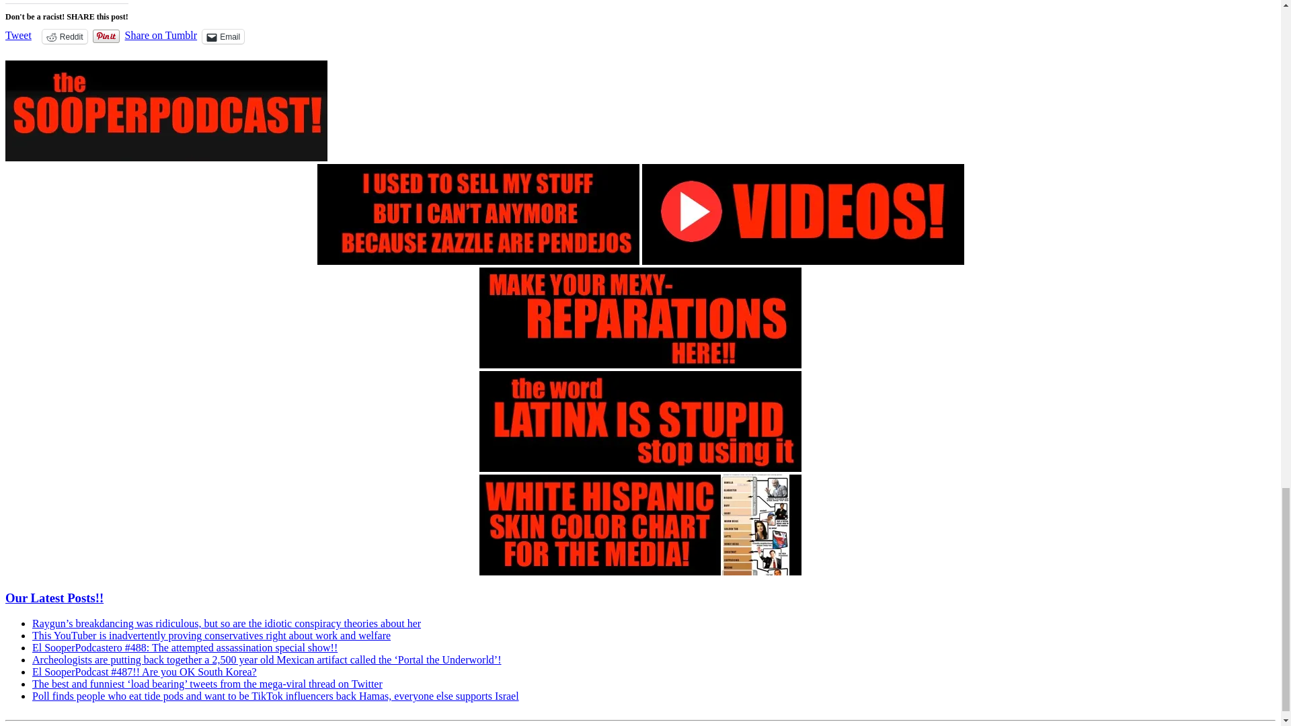 The height and width of the screenshot is (726, 1291). What do you see at coordinates (17, 35) in the screenshot?
I see `Tweet` at bounding box center [17, 35].